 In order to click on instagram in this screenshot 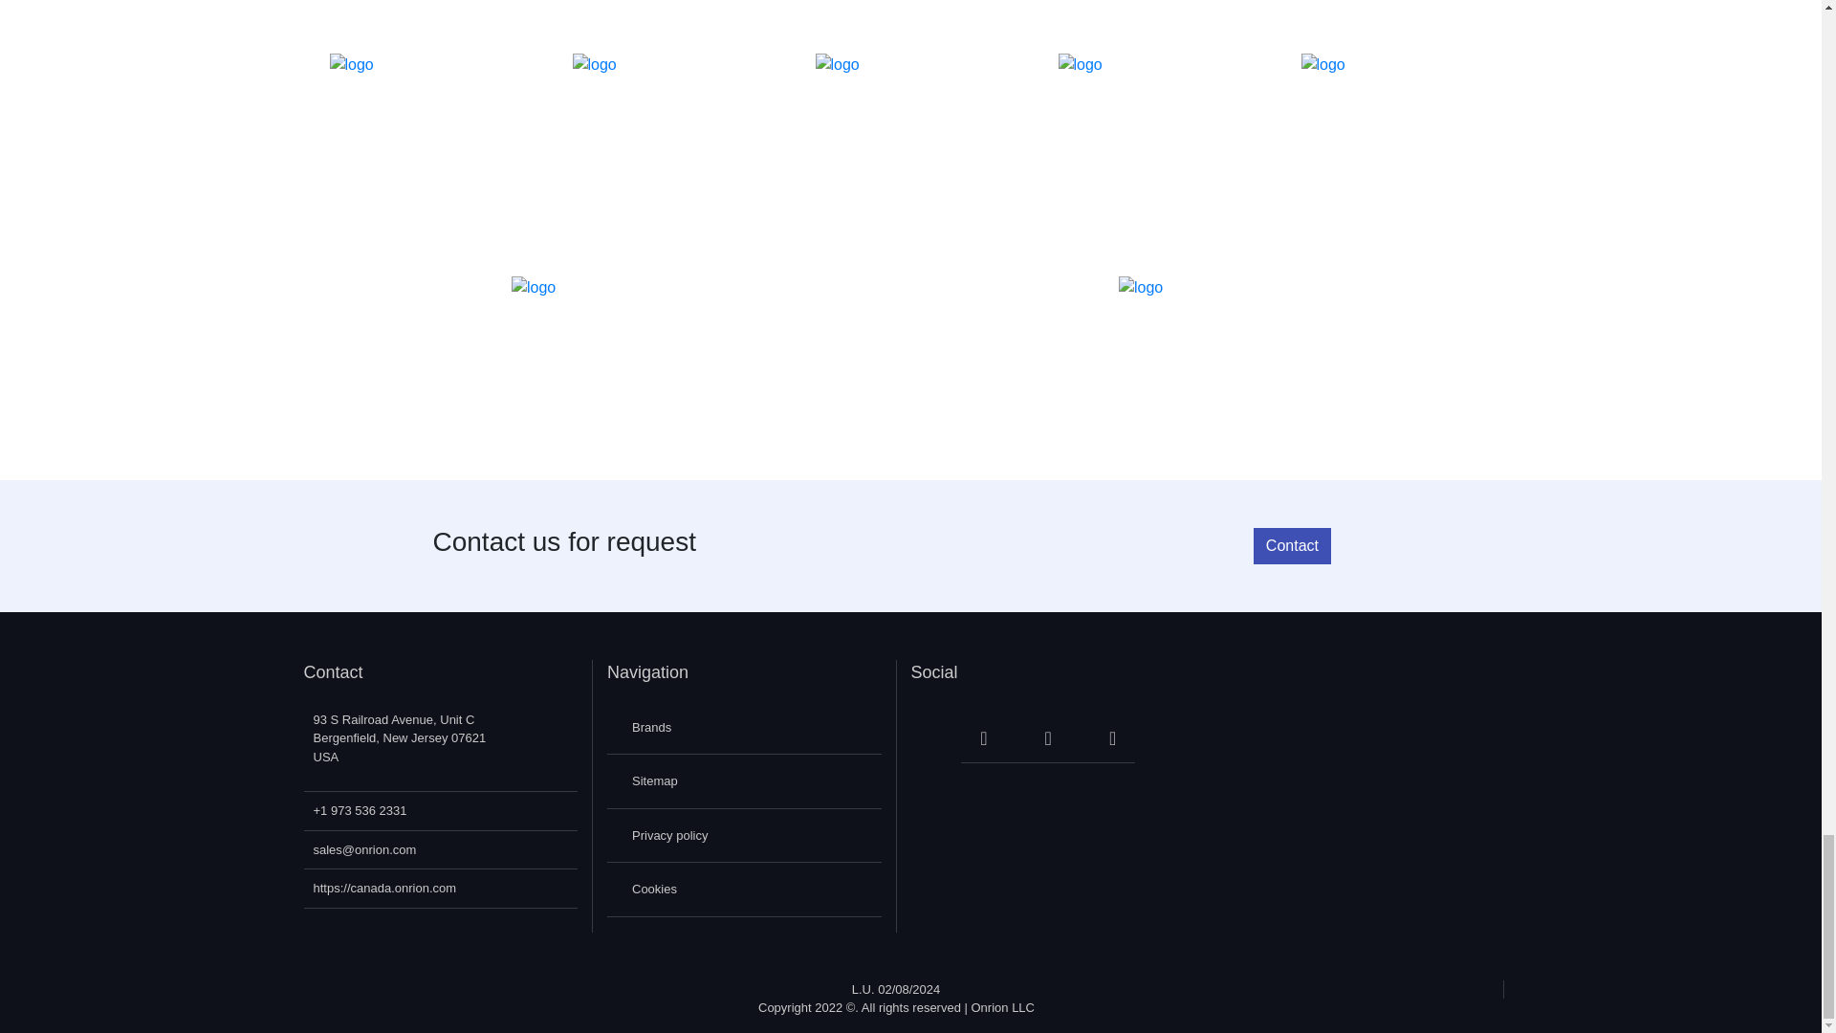, I will do `click(1038, 740)`.